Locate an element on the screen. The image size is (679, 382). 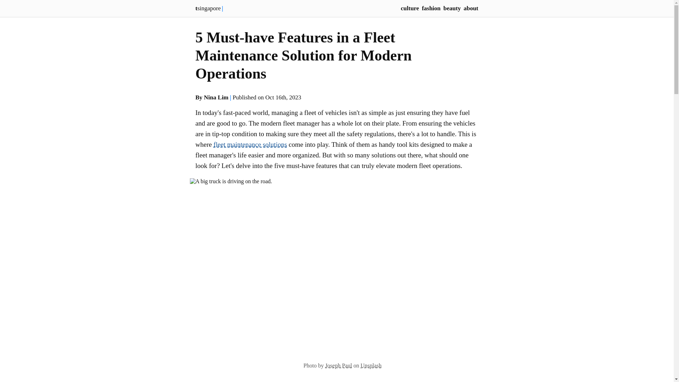
fleet maintenance solutions is located at coordinates (250, 144).